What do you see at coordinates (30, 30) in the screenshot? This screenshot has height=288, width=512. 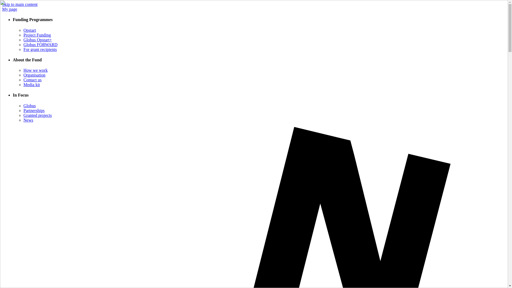 I see `Opstart` at bounding box center [30, 30].